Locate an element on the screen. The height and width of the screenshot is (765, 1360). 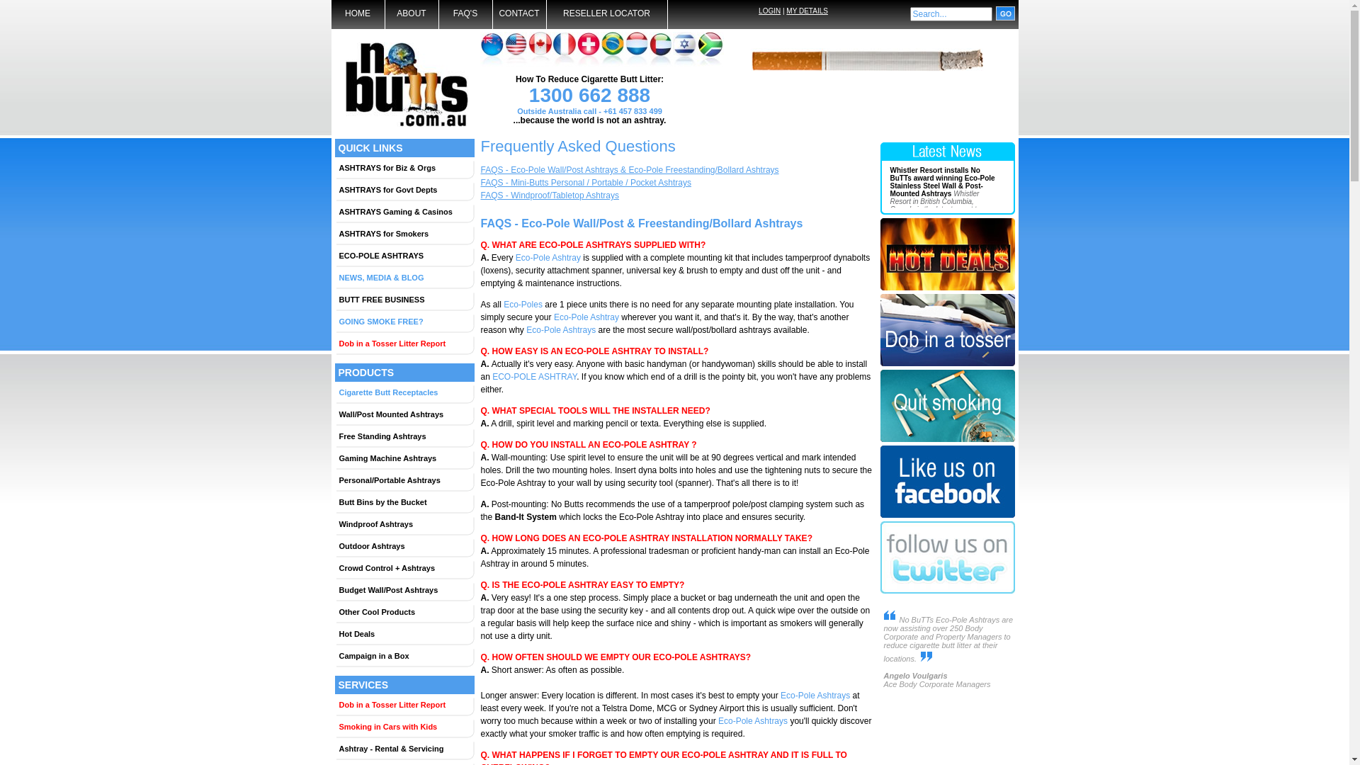
BUTT FREE BUSINESS is located at coordinates (405, 300).